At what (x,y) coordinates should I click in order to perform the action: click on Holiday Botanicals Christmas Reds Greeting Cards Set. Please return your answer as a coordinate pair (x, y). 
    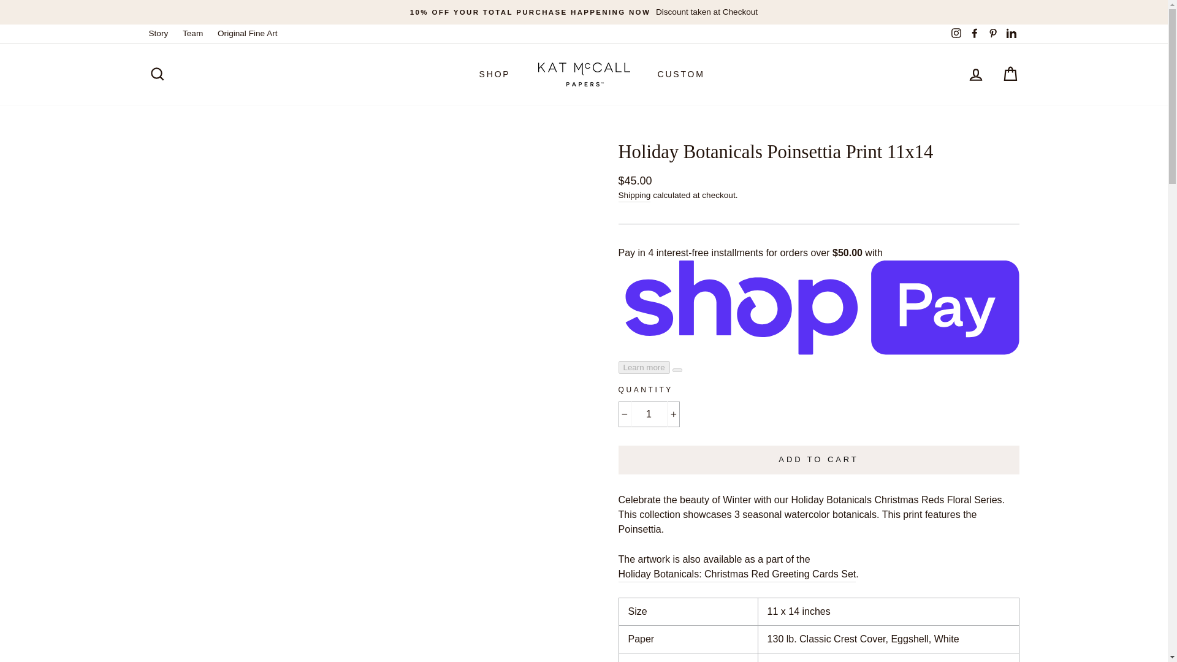
    Looking at the image, I should click on (737, 574).